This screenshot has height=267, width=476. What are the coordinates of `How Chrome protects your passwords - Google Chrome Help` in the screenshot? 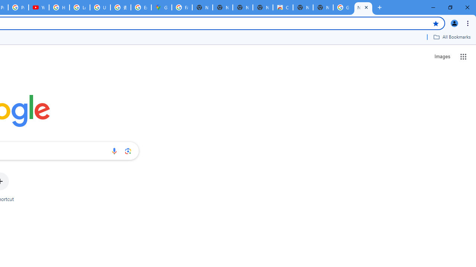 It's located at (59, 7).